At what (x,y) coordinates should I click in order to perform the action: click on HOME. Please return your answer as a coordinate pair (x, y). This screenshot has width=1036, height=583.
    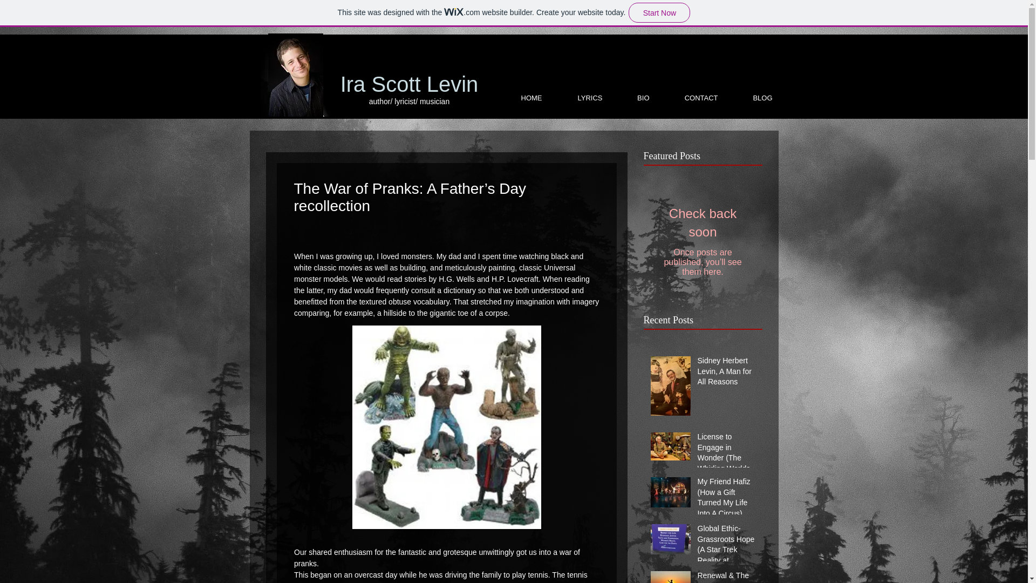
    Looking at the image, I should click on (519, 98).